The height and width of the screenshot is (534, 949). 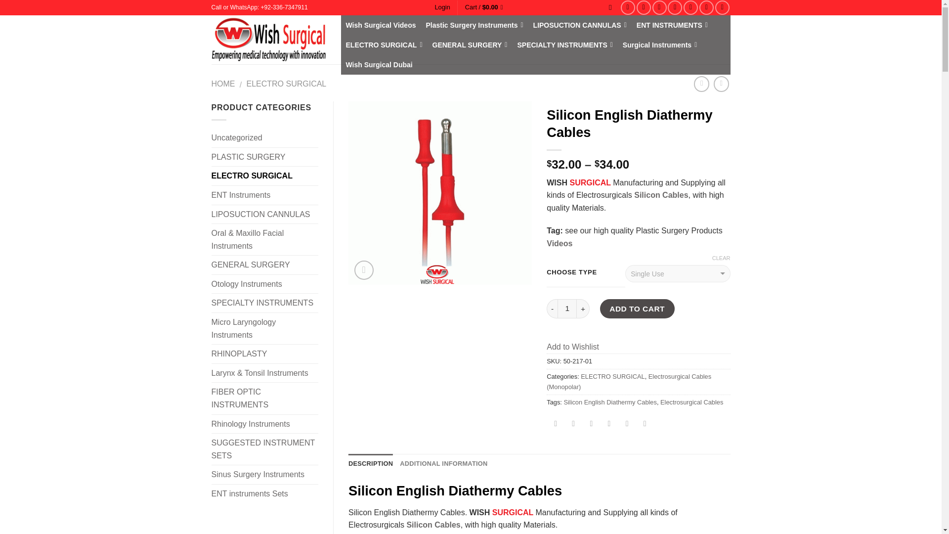 I want to click on Follow on Twitter, so click(x=659, y=8).